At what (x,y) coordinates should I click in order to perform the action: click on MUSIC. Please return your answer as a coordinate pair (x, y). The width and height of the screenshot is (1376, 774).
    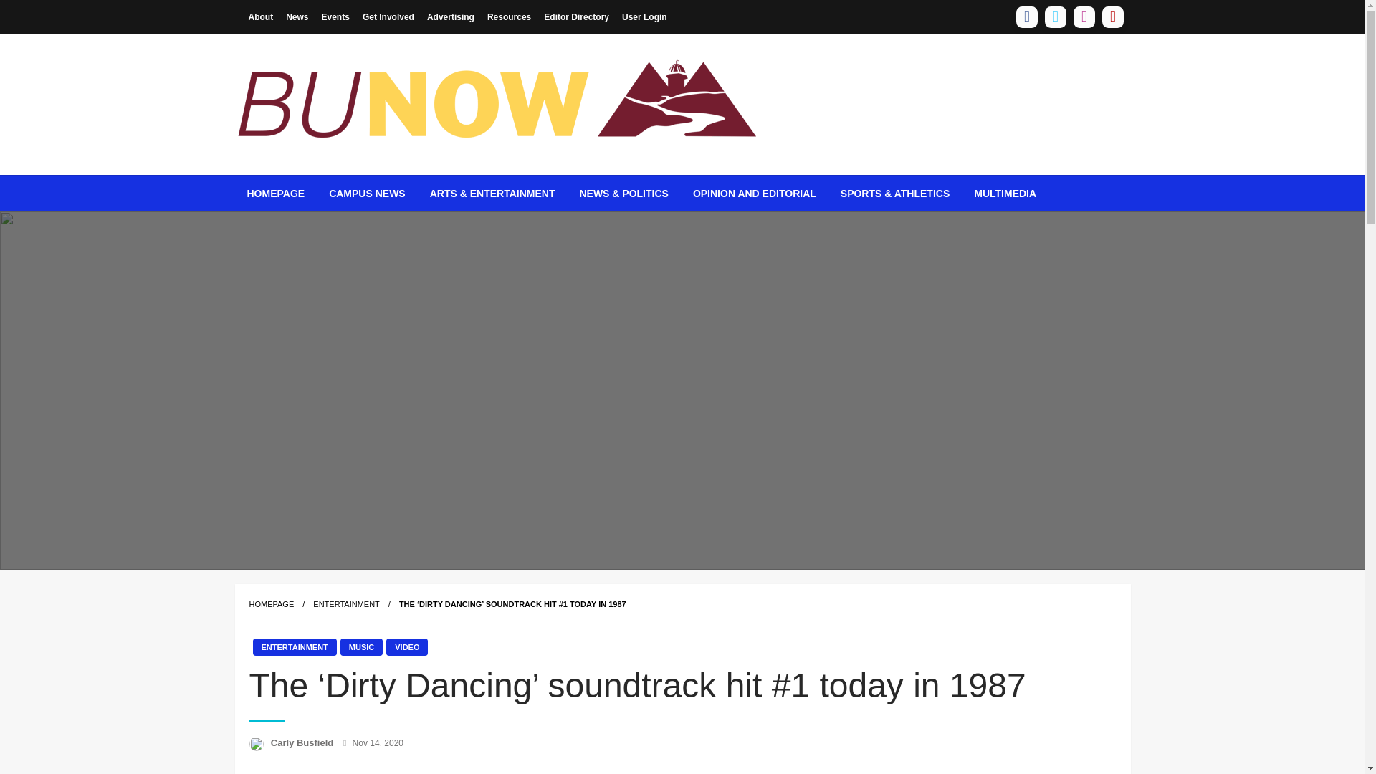
    Looking at the image, I should click on (361, 646).